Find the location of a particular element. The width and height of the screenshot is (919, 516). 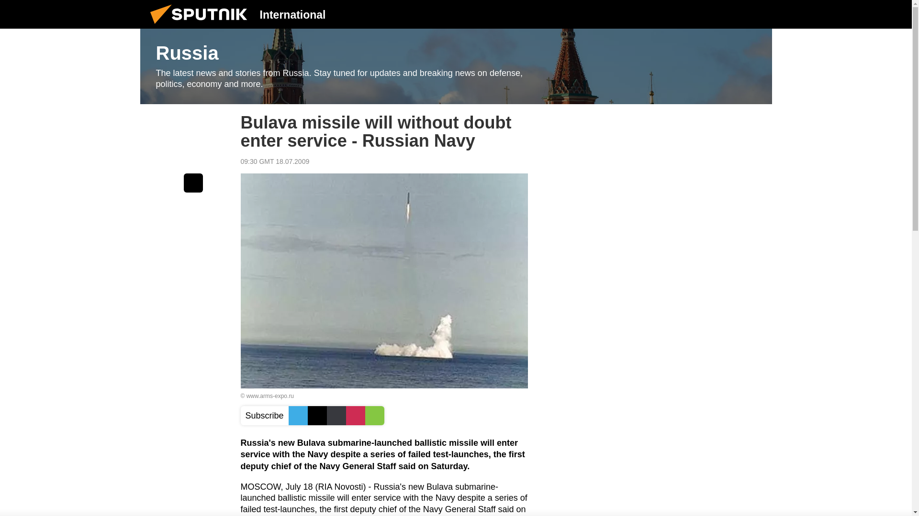

Chats is located at coordinates (757, 14).